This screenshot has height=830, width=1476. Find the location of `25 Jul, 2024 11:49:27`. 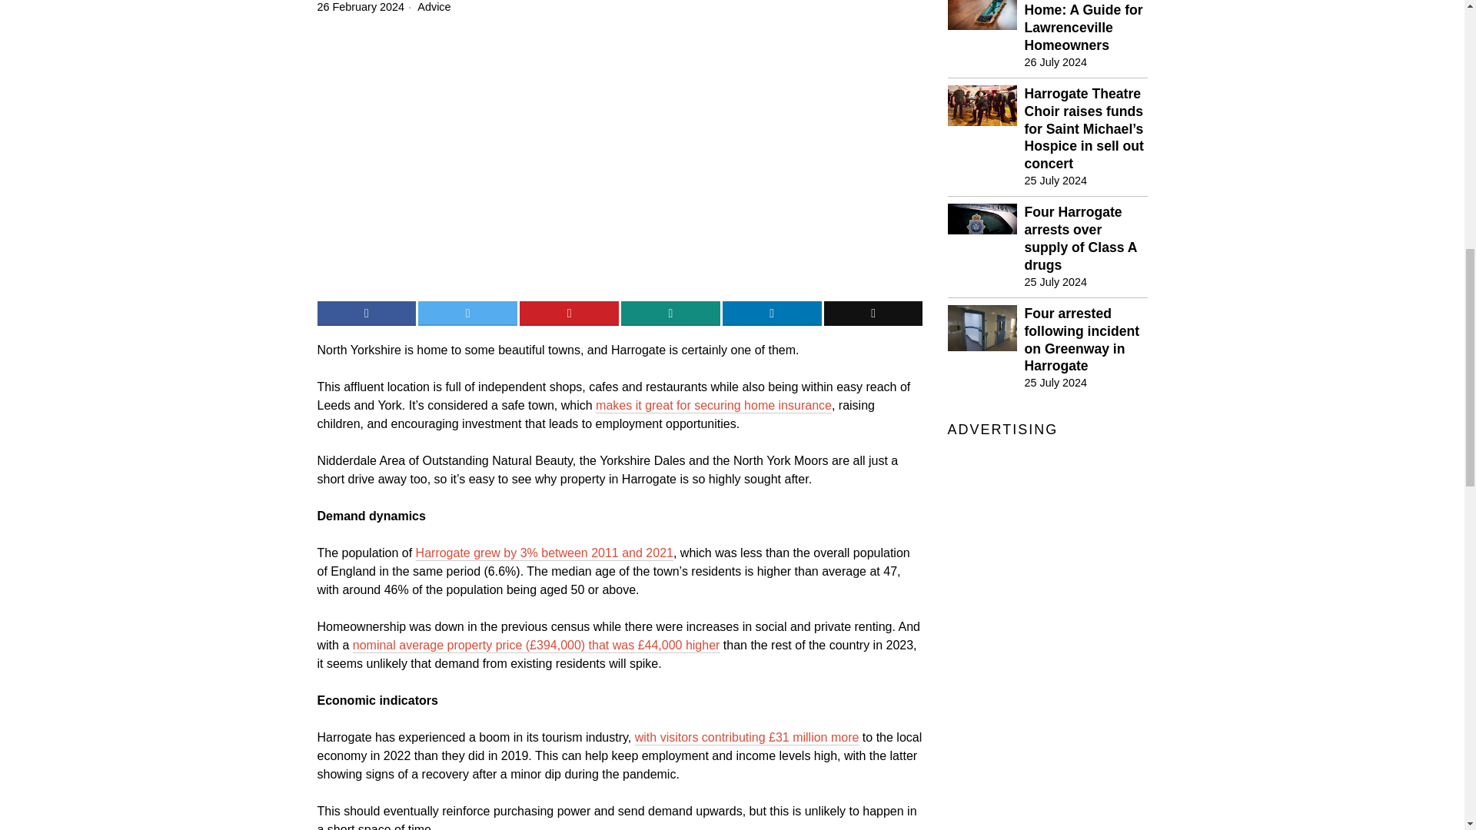

25 Jul, 2024 11:49:27 is located at coordinates (1055, 281).